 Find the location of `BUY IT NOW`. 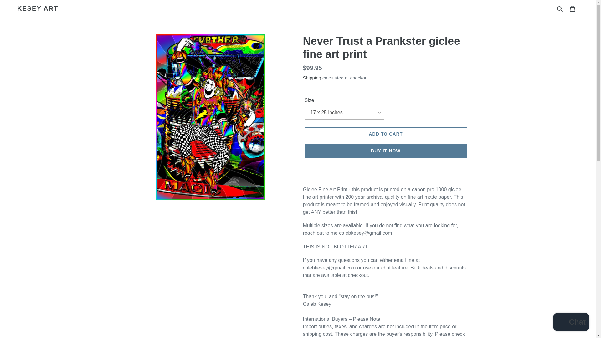

BUY IT NOW is located at coordinates (385, 151).